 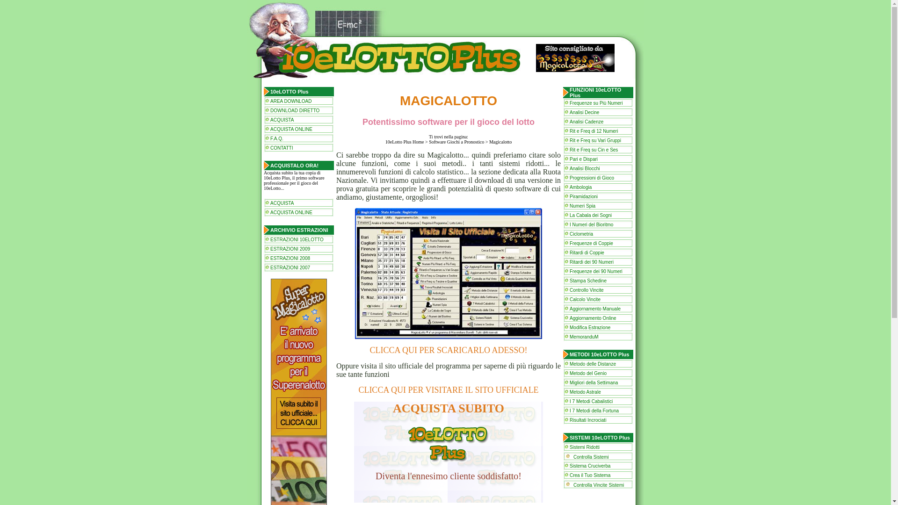 I want to click on METODI 10eLOTTO Plus, so click(x=600, y=354).